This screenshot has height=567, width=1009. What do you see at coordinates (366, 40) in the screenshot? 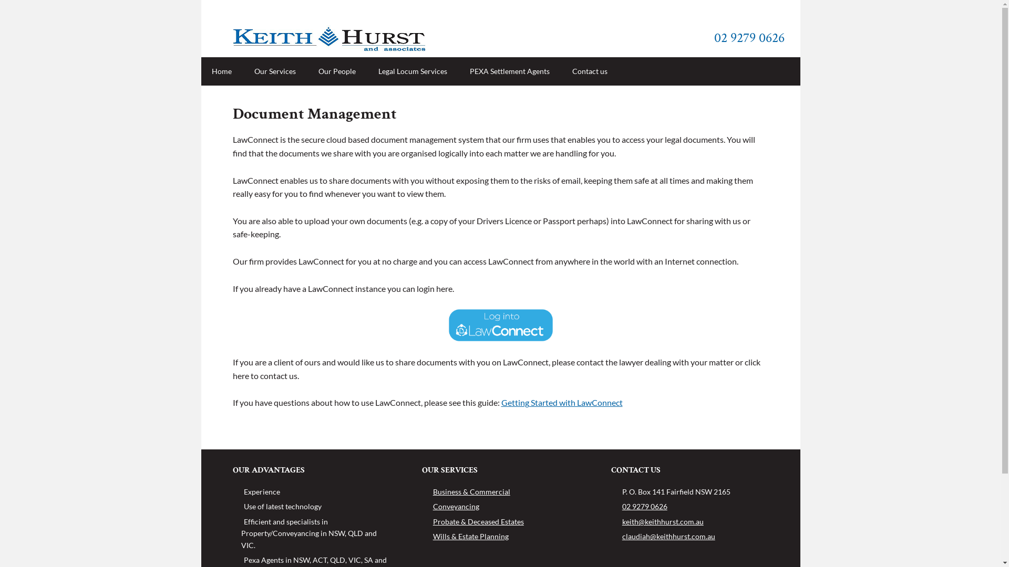
I see `Keith Hurst and Associates` at bounding box center [366, 40].